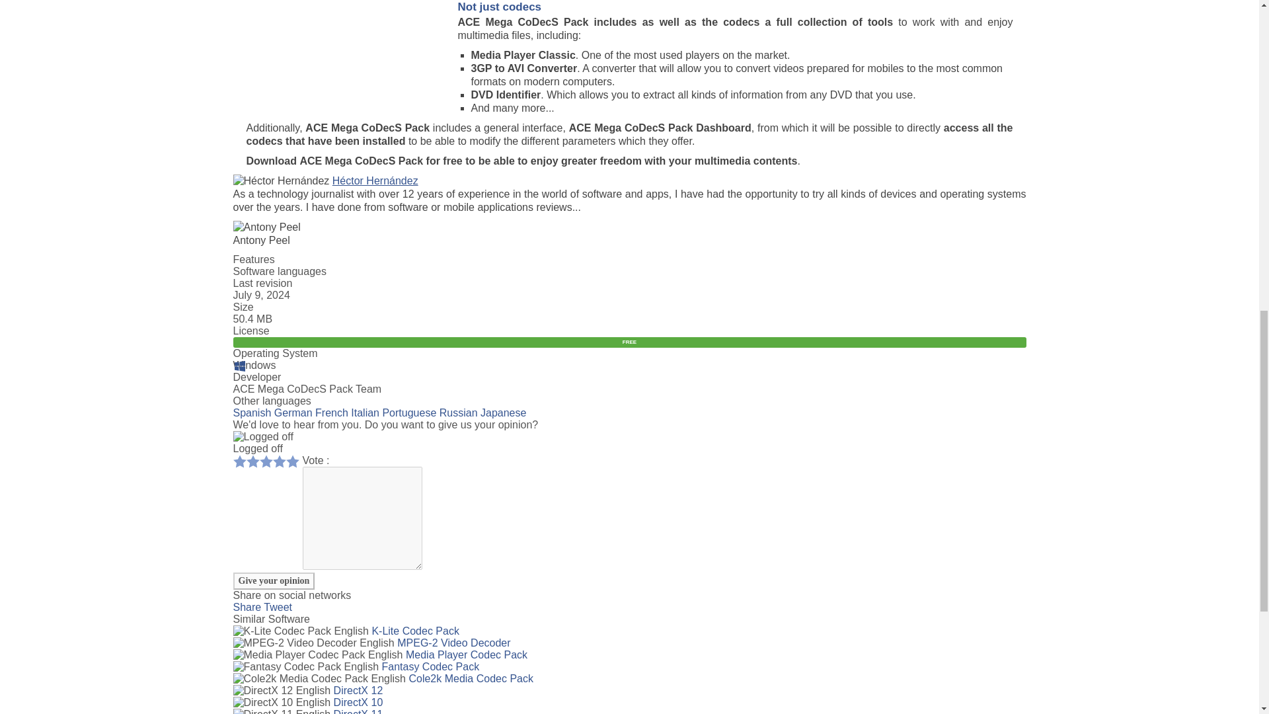 This screenshot has height=714, width=1269. What do you see at coordinates (251, 413) in the screenshot?
I see `Spanish` at bounding box center [251, 413].